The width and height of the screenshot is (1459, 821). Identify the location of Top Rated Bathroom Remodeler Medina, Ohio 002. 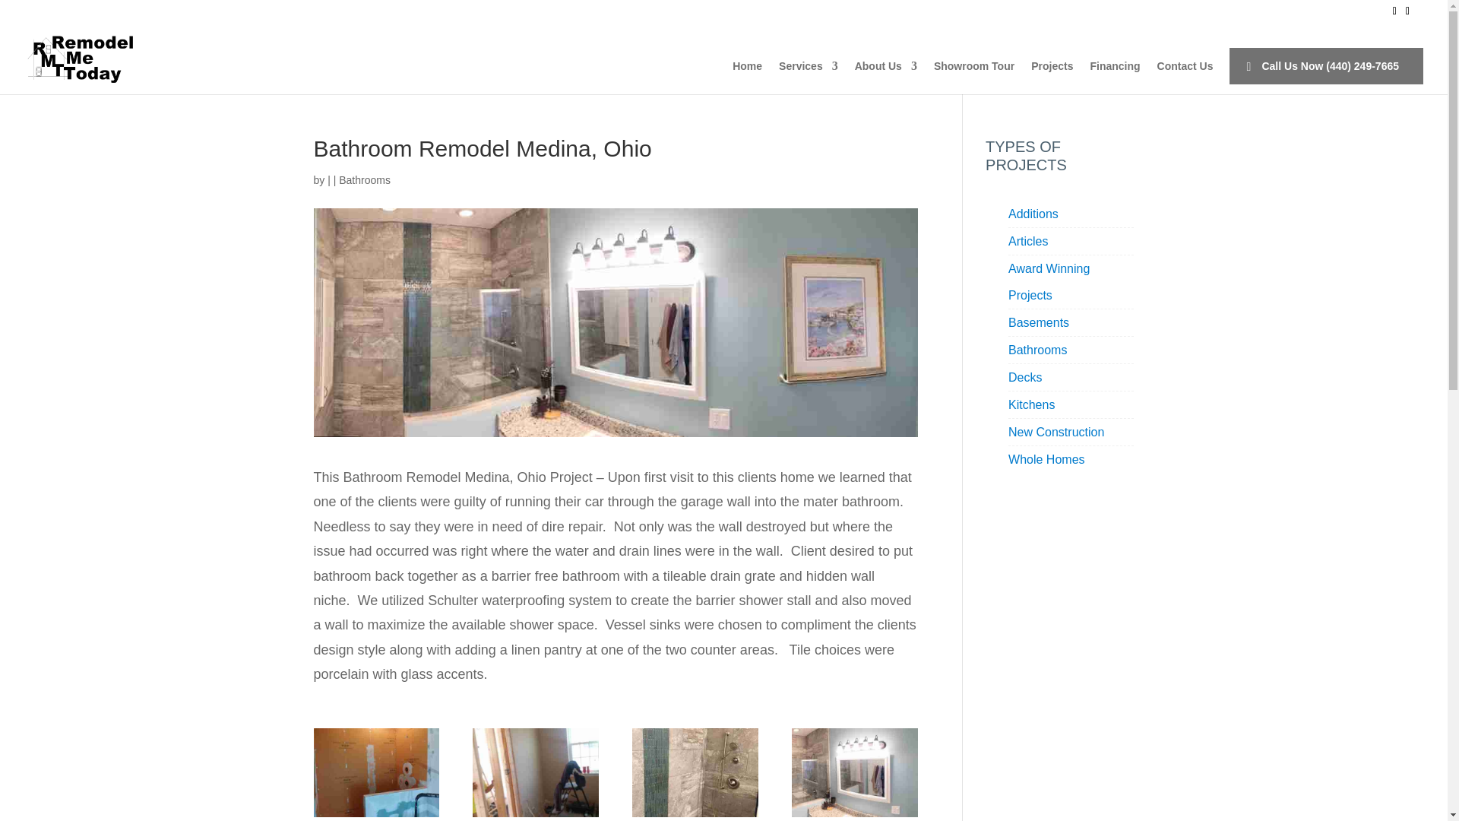
(535, 815).